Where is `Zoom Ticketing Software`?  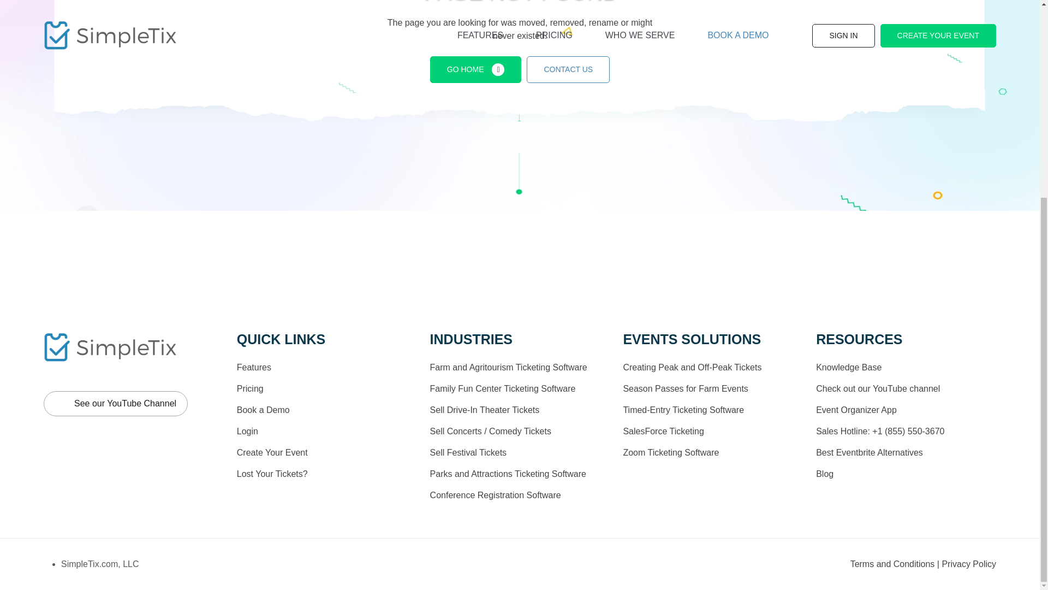
Zoom Ticketing Software is located at coordinates (670, 452).